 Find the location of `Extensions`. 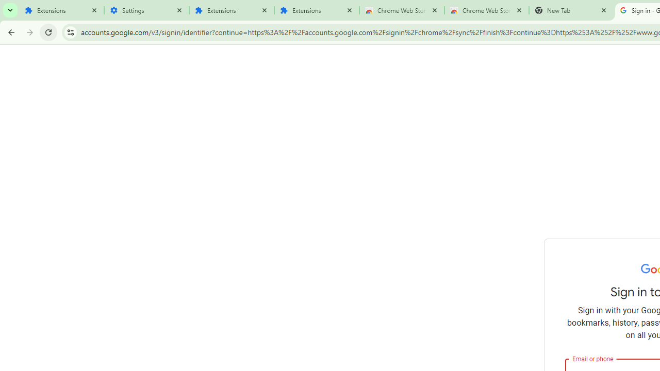

Extensions is located at coordinates (317, 10).